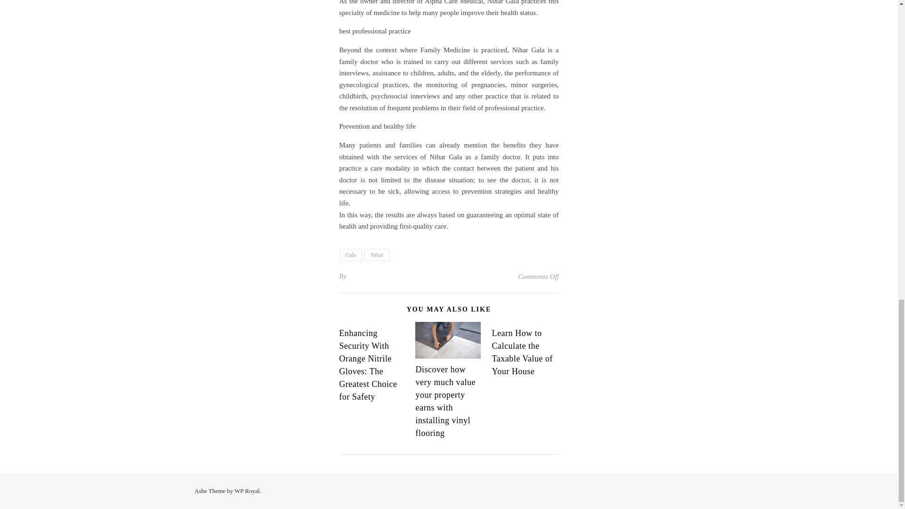 The width and height of the screenshot is (905, 509). What do you see at coordinates (521, 352) in the screenshot?
I see `Learn How to Calculate the Taxable Value of Your House` at bounding box center [521, 352].